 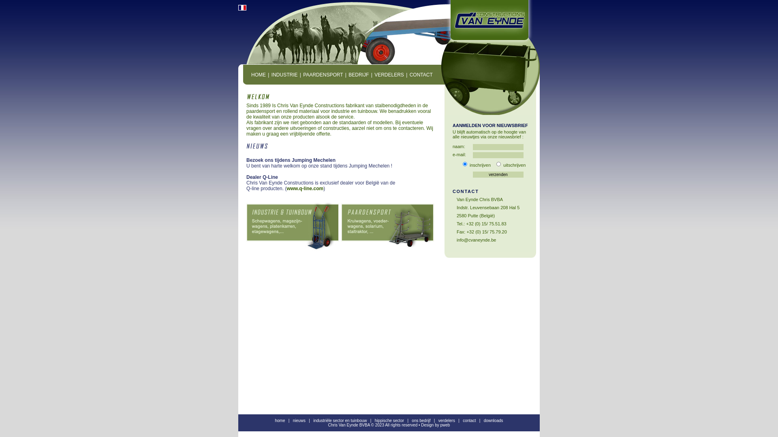 I want to click on contact, so click(x=469, y=421).